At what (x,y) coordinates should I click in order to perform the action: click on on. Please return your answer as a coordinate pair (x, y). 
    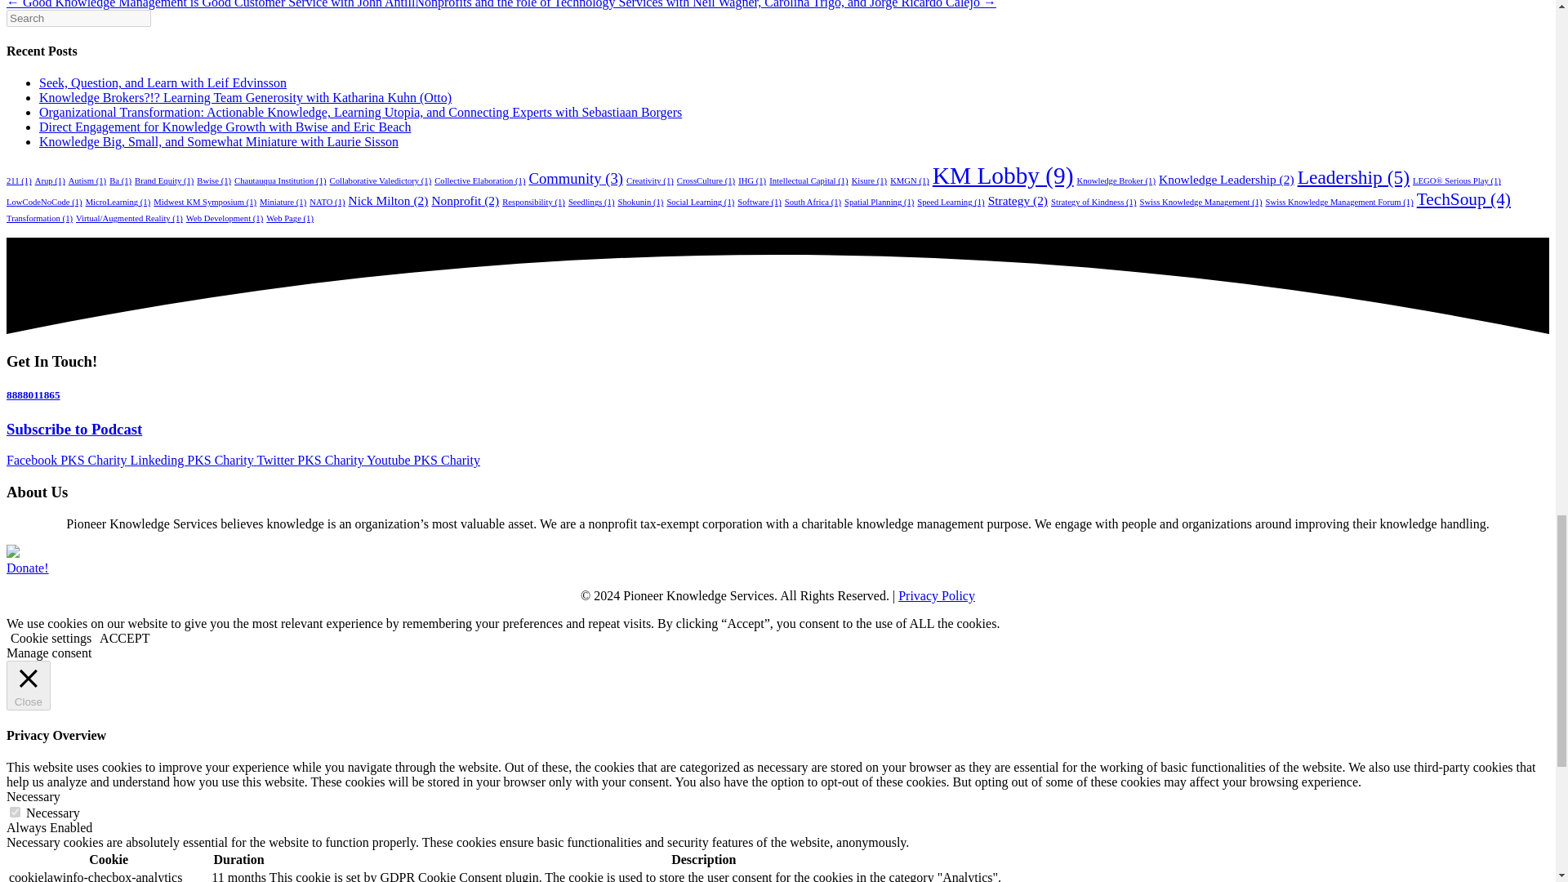
    Looking at the image, I should click on (15, 812).